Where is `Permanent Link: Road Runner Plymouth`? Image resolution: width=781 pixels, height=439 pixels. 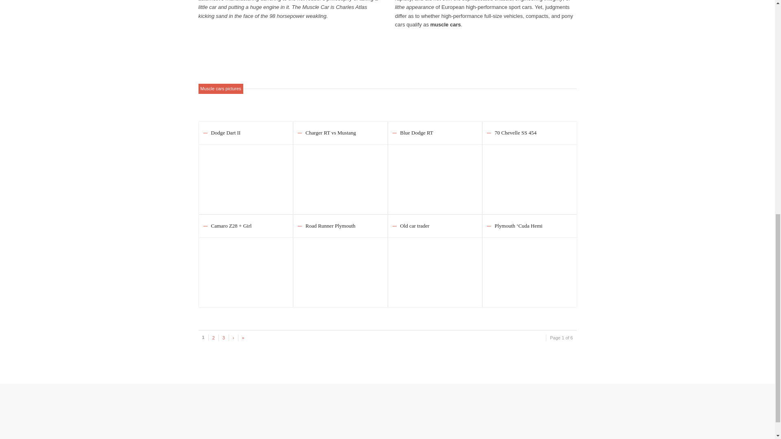
Permanent Link: Road Runner Plymouth is located at coordinates (330, 225).